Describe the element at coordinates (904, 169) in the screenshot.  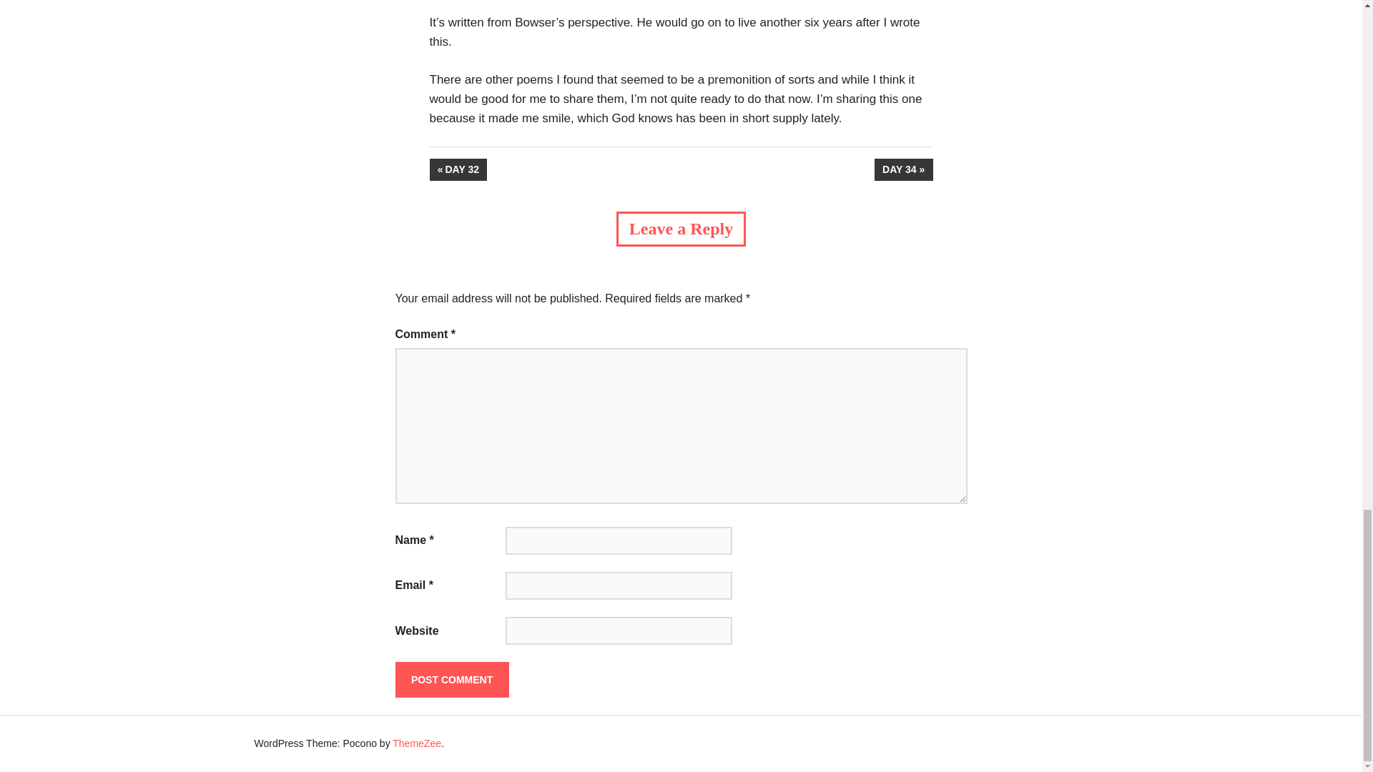
I see `Post Comment` at that location.